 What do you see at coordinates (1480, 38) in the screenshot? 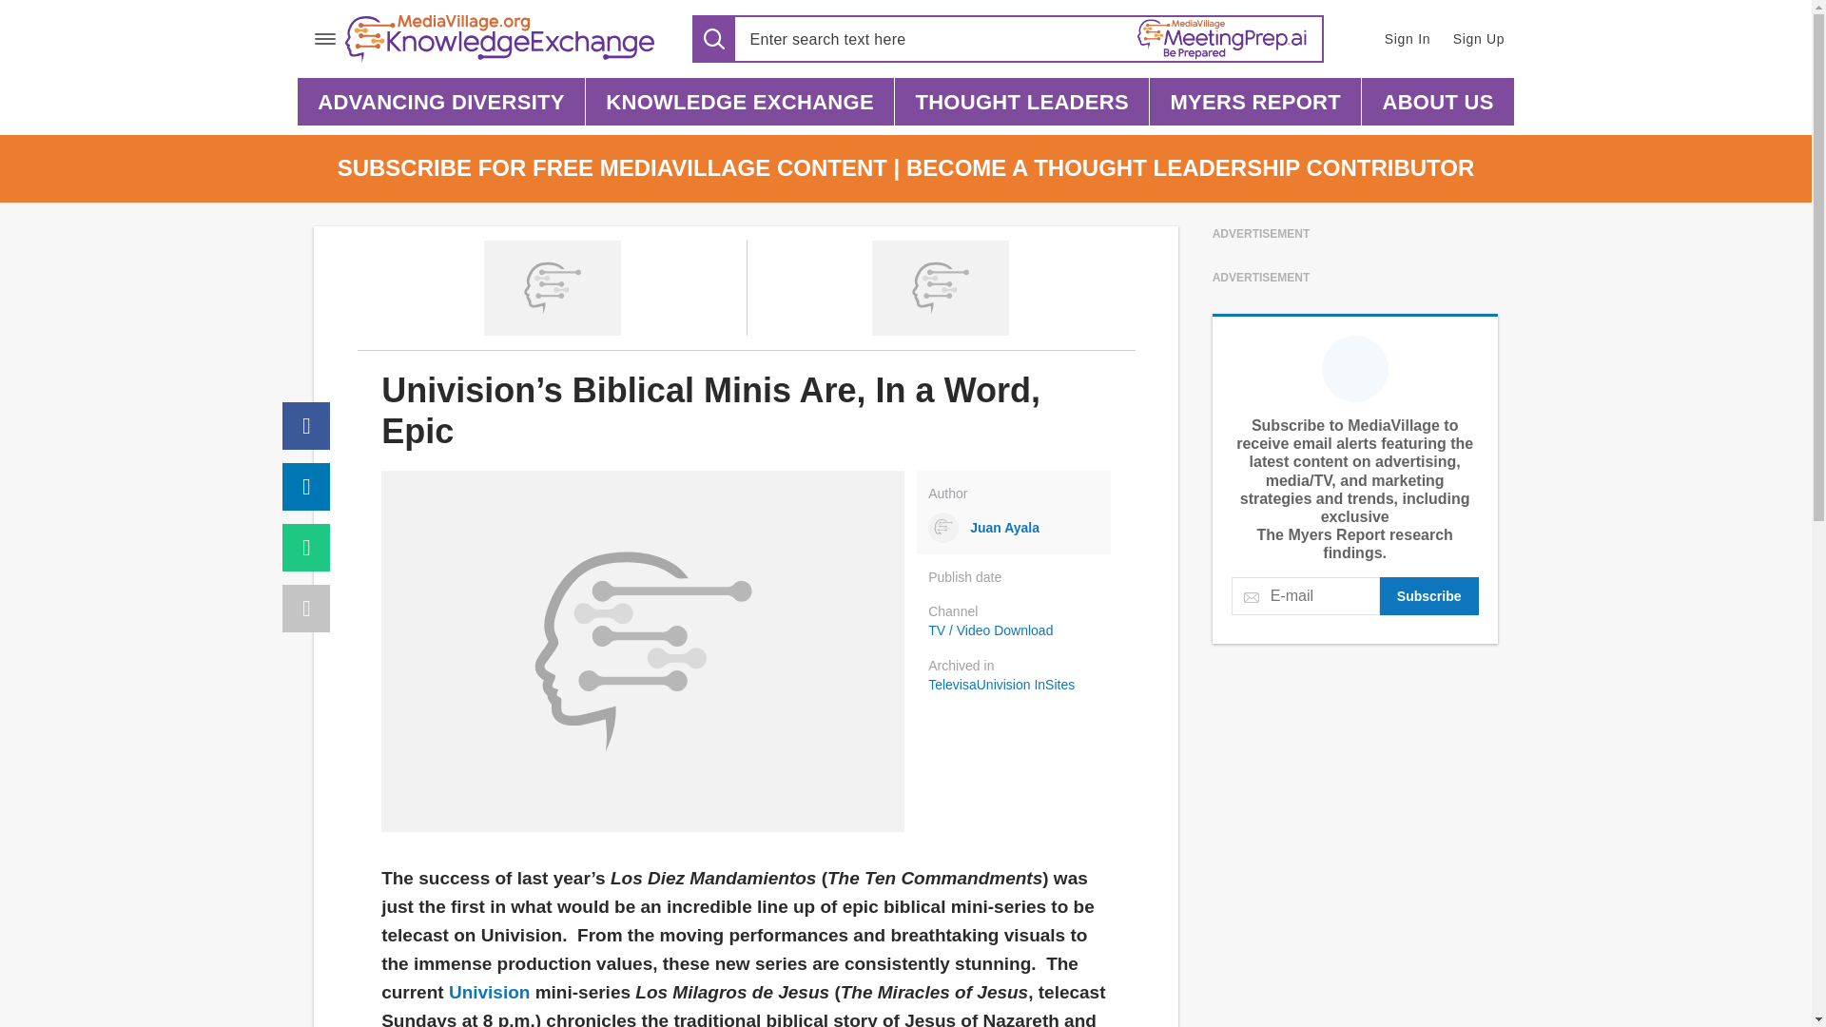
I see `Sign Up` at bounding box center [1480, 38].